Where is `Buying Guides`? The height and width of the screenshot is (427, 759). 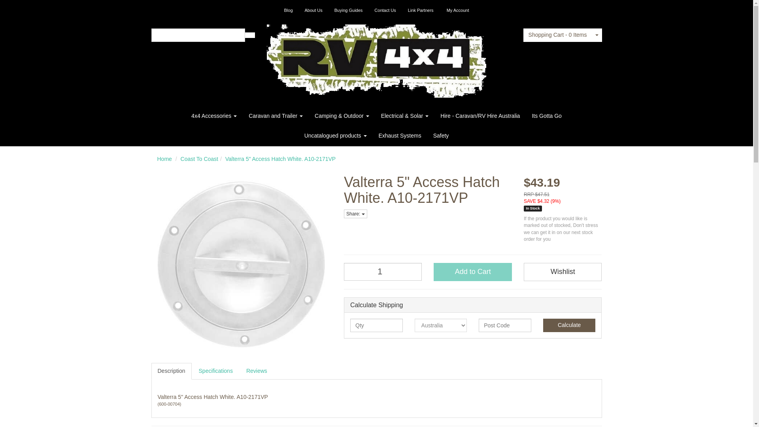 Buying Guides is located at coordinates (349, 10).